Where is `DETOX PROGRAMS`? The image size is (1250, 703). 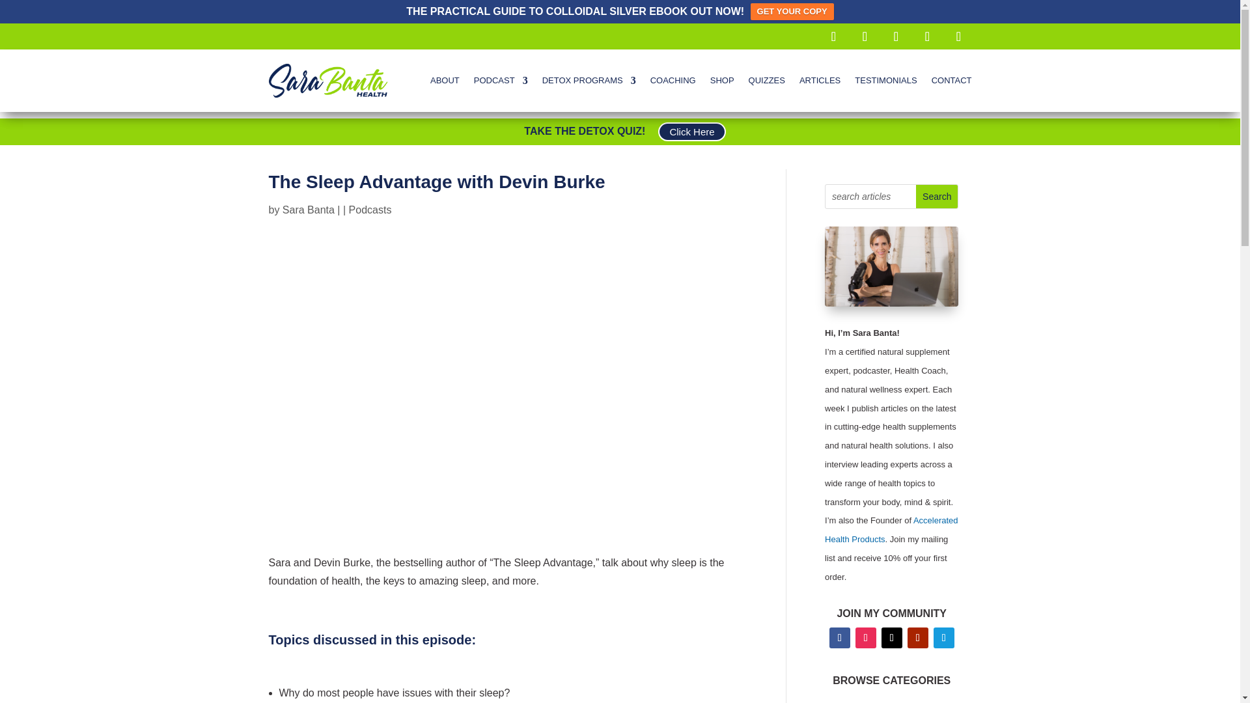
DETOX PROGRAMS is located at coordinates (589, 81).